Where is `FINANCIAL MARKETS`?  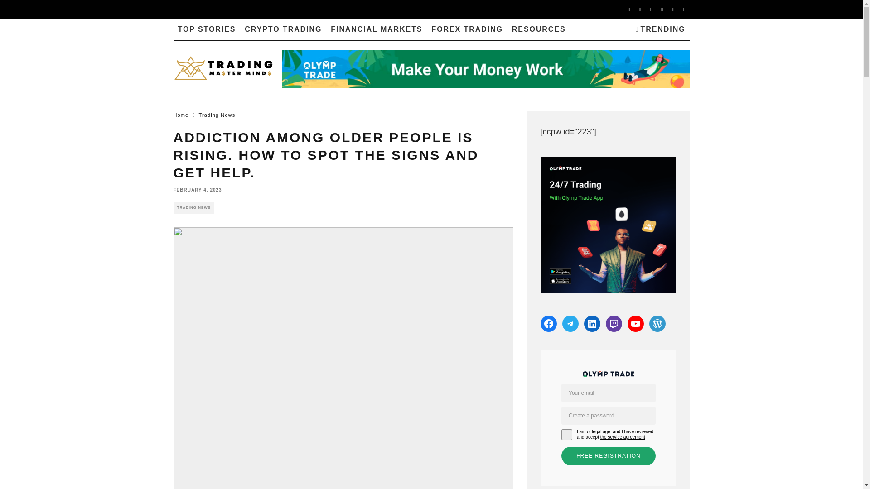
FINANCIAL MARKETS is located at coordinates (377, 29).